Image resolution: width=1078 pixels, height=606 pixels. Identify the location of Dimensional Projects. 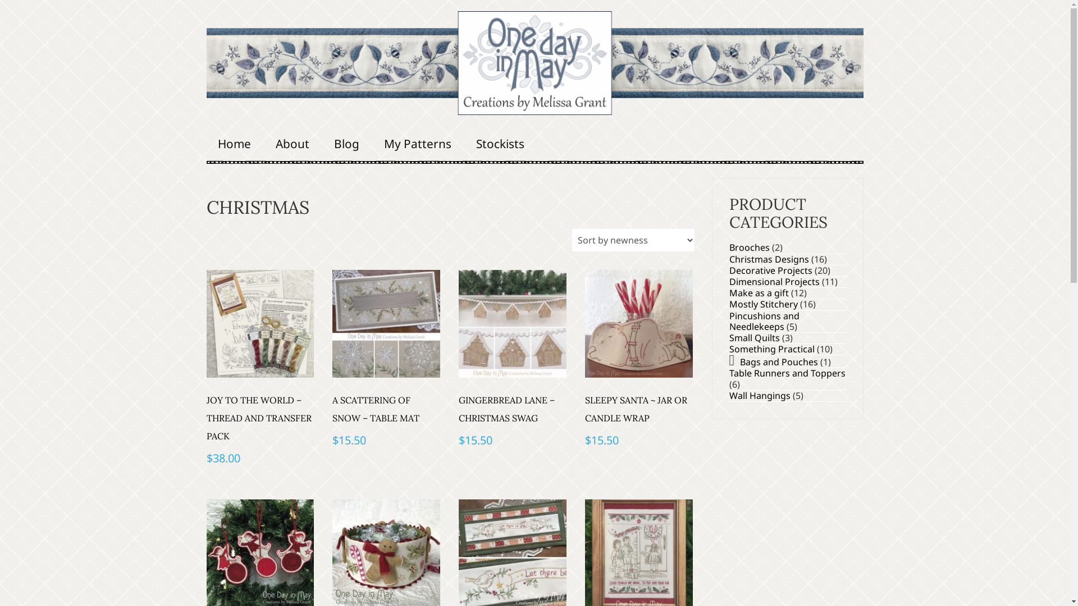
(774, 282).